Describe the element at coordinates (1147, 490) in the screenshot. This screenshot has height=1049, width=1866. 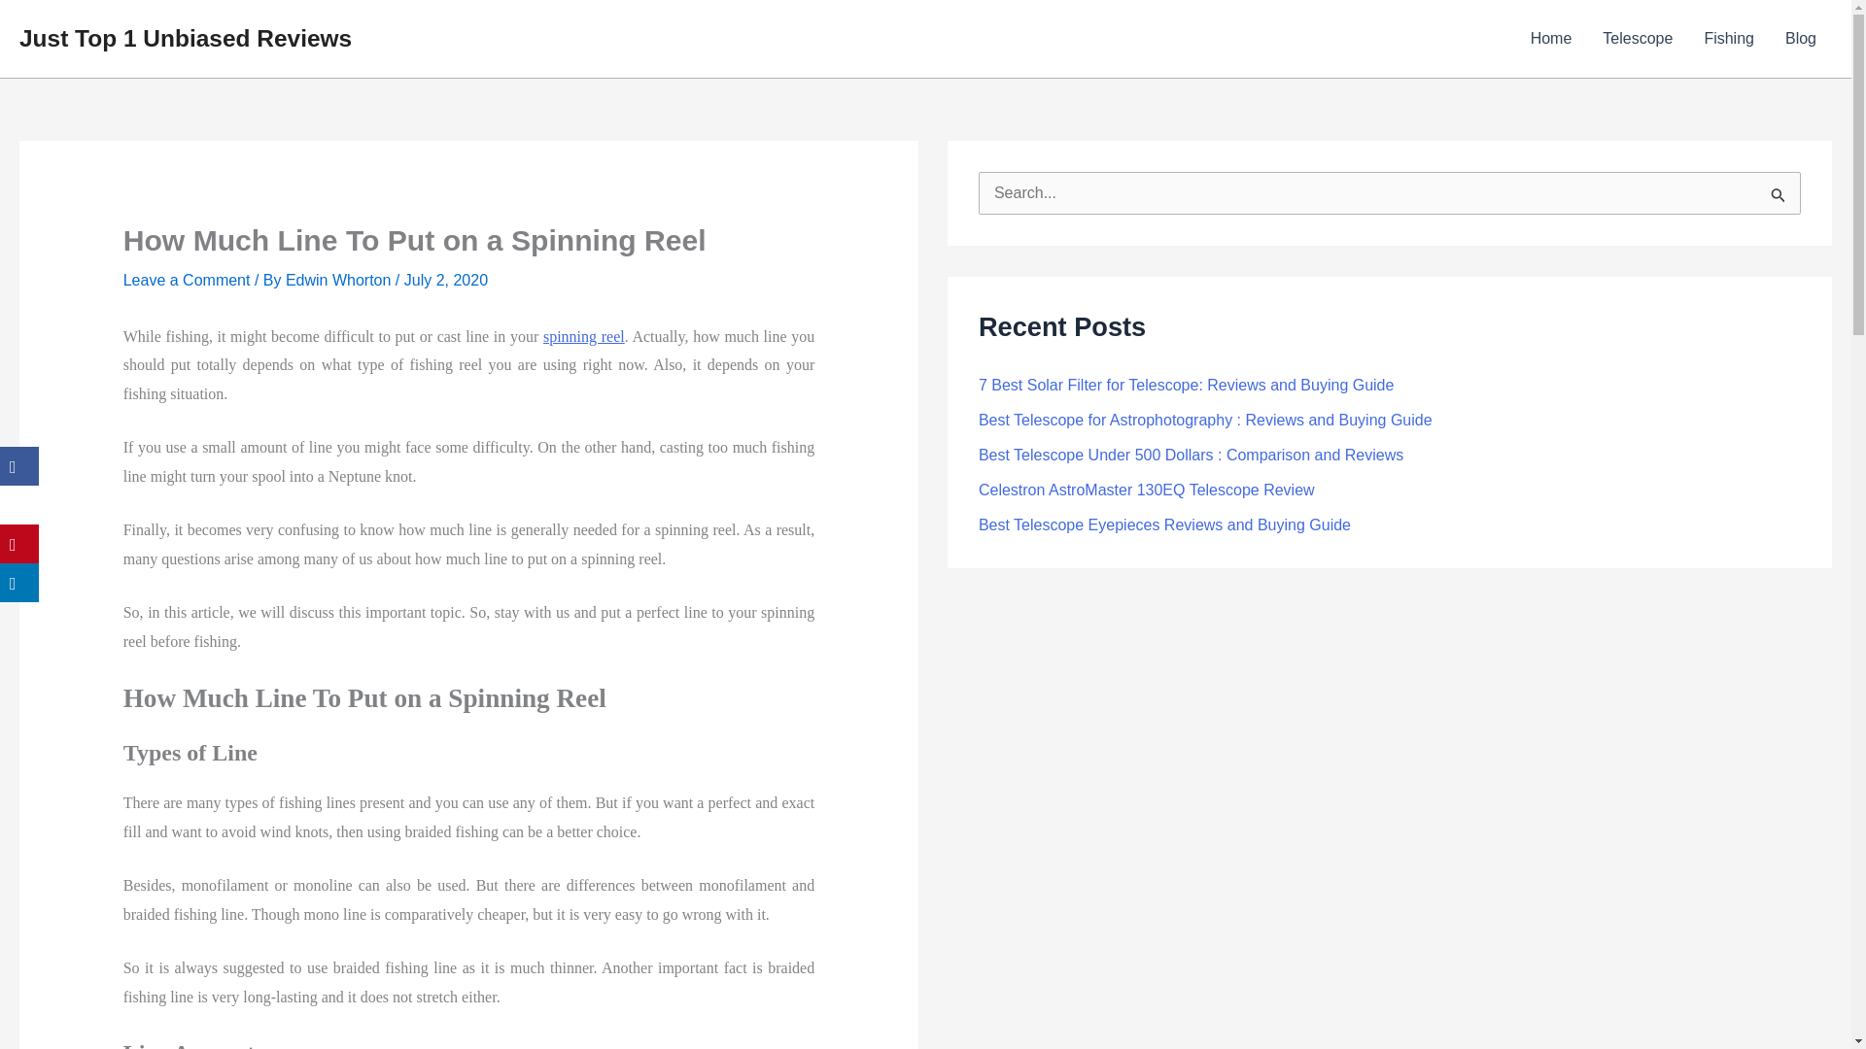
I see `Celestron AstroMaster 130EQ Telescope Review` at that location.